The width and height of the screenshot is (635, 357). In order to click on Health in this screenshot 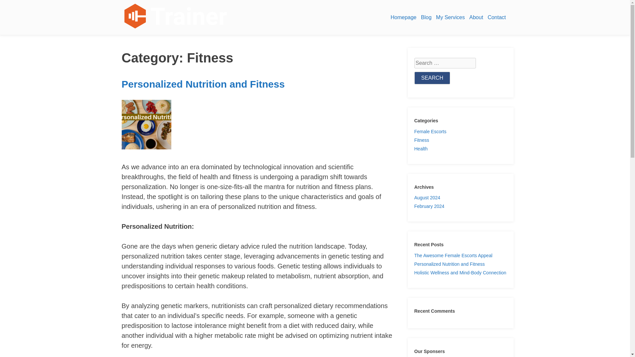, I will do `click(421, 148)`.